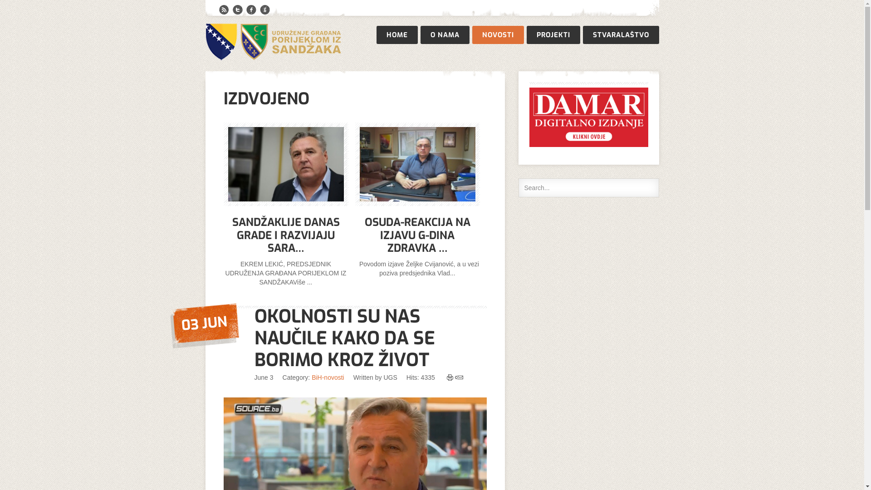  What do you see at coordinates (445, 35) in the screenshot?
I see `O NAMA` at bounding box center [445, 35].